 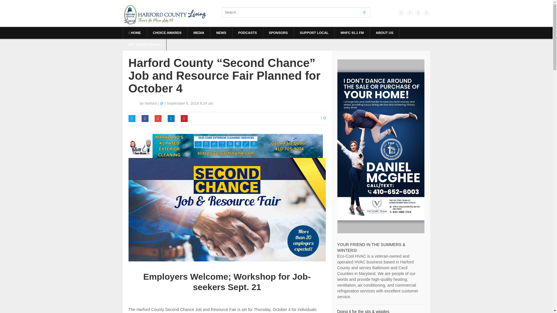 What do you see at coordinates (247, 32) in the screenshot?
I see `PODCASTS` at bounding box center [247, 32].